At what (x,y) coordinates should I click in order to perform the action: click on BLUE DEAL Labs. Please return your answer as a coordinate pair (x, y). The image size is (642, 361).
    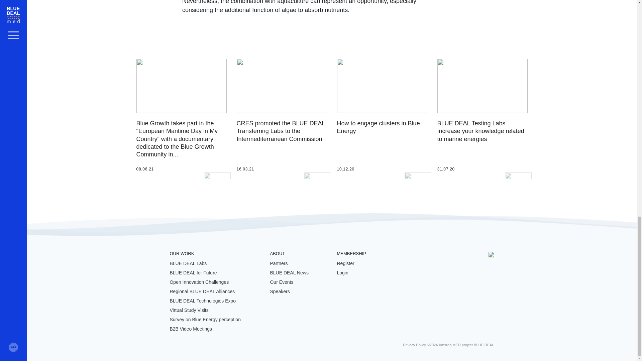
    Looking at the image, I should click on (188, 263).